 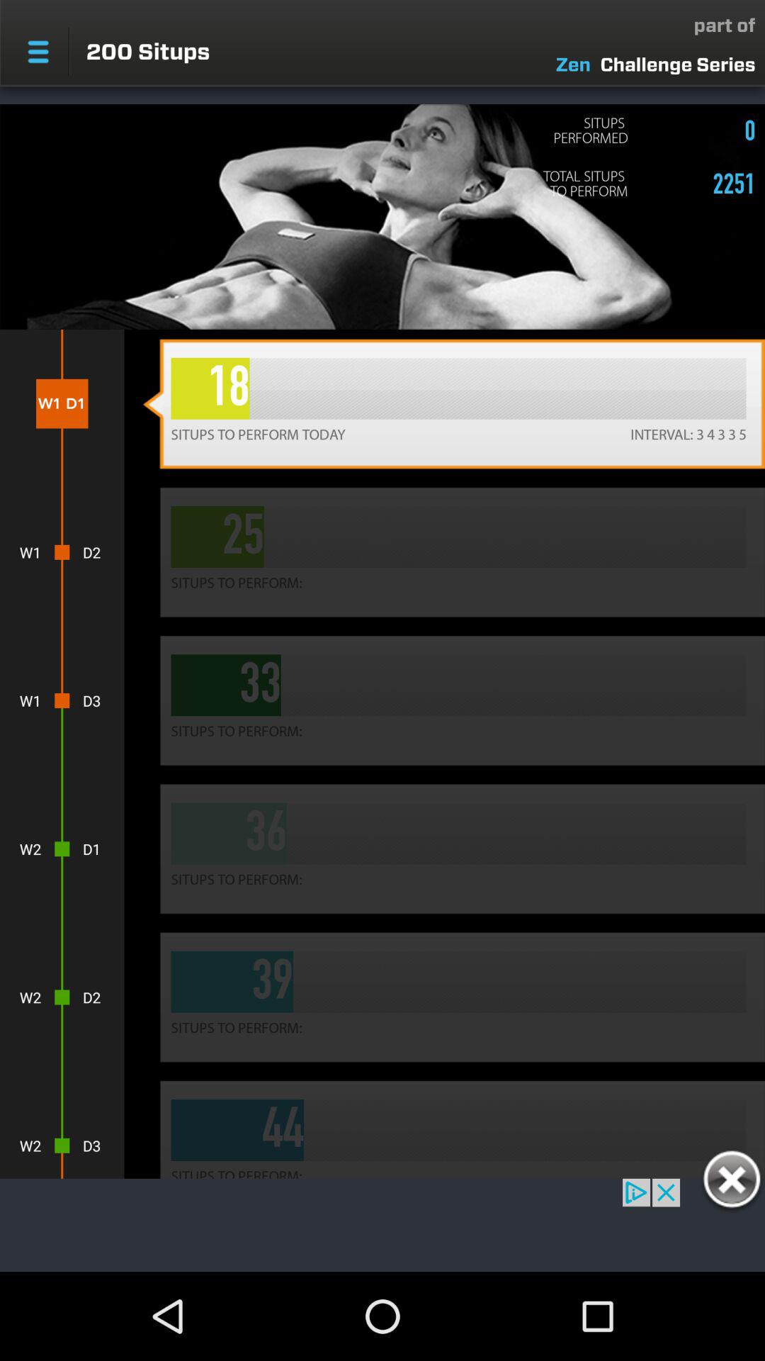 What do you see at coordinates (38, 51) in the screenshot?
I see `menu pega` at bounding box center [38, 51].